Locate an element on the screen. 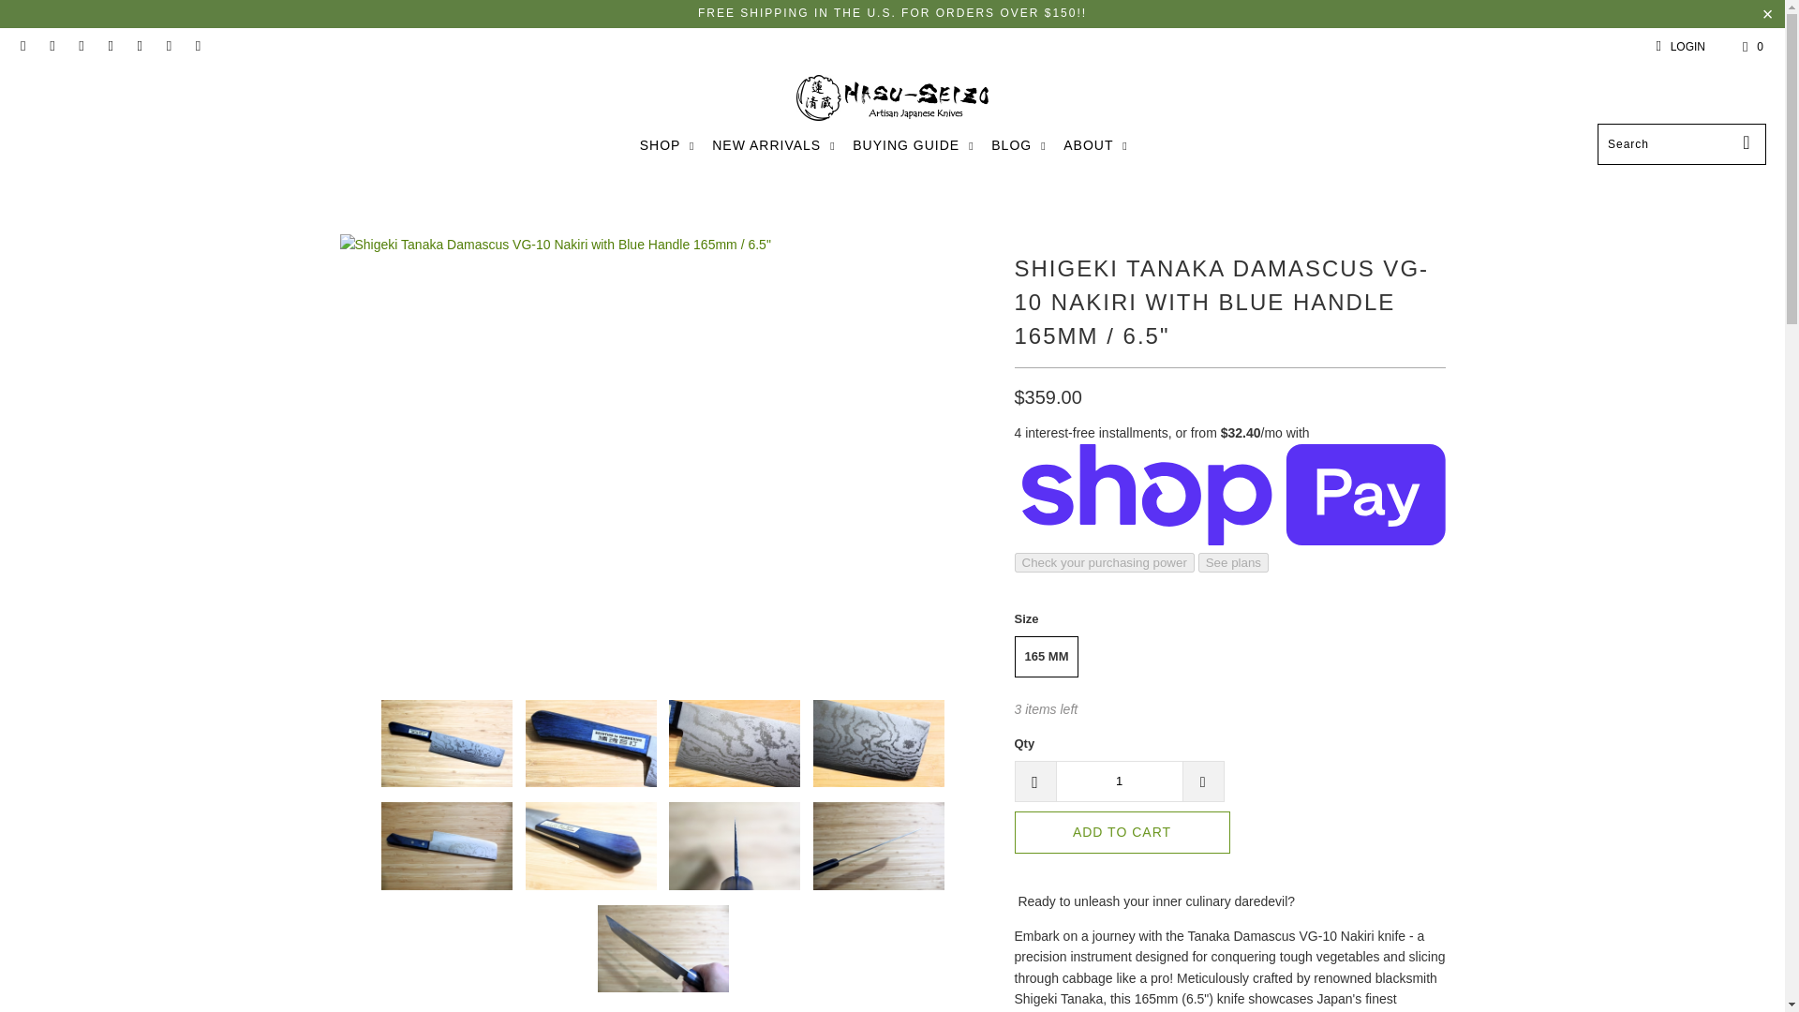 The image size is (1799, 1012). Hasu-Seizo on Facebook is located at coordinates (51, 47).